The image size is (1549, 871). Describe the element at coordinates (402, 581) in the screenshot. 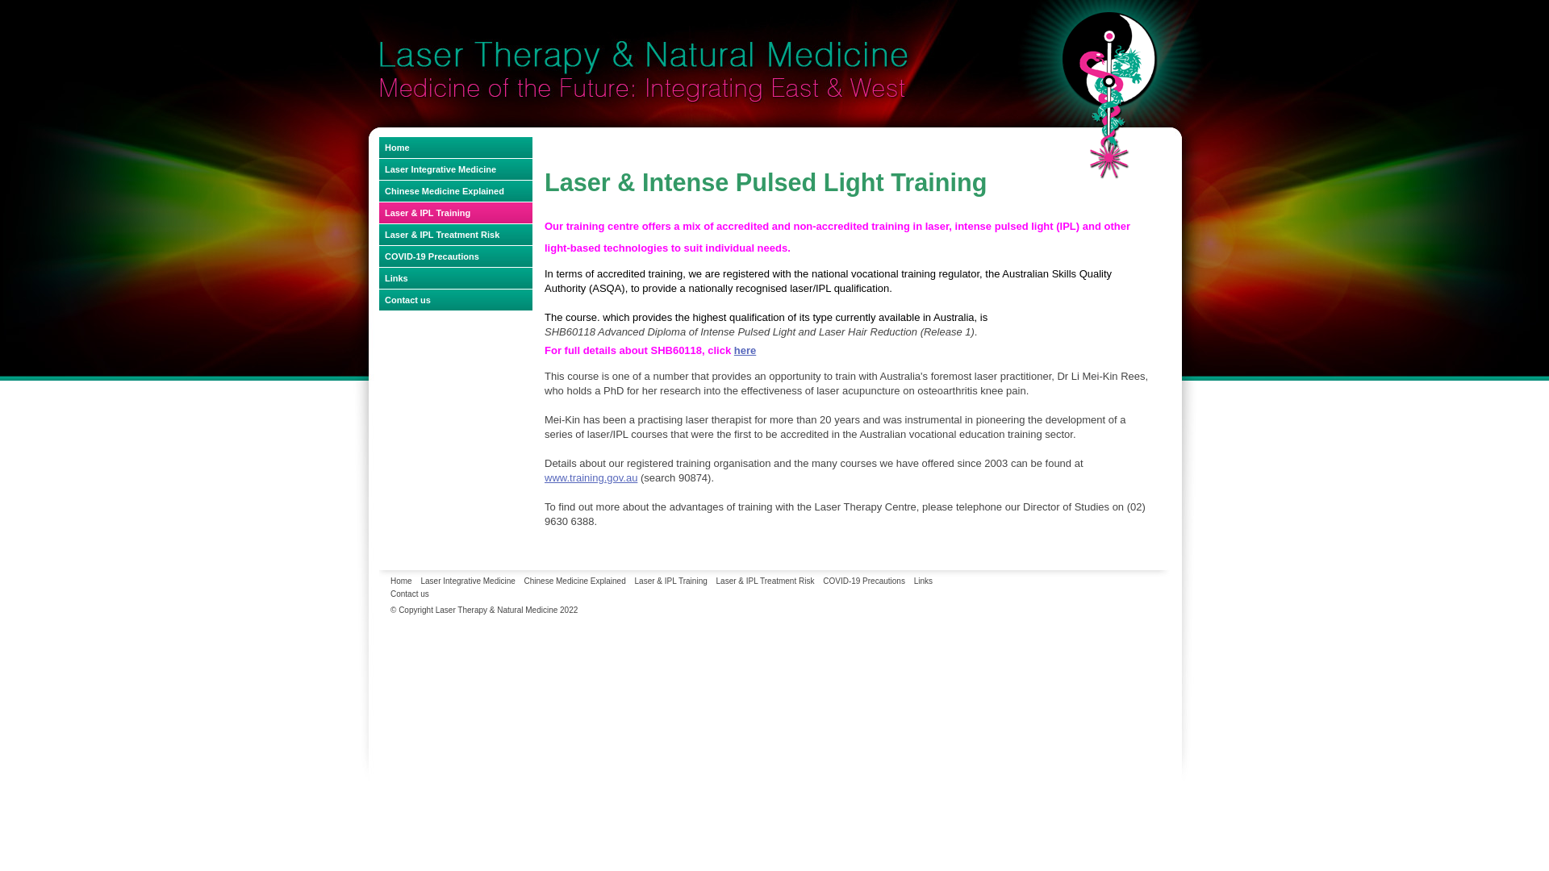

I see `Home` at that location.